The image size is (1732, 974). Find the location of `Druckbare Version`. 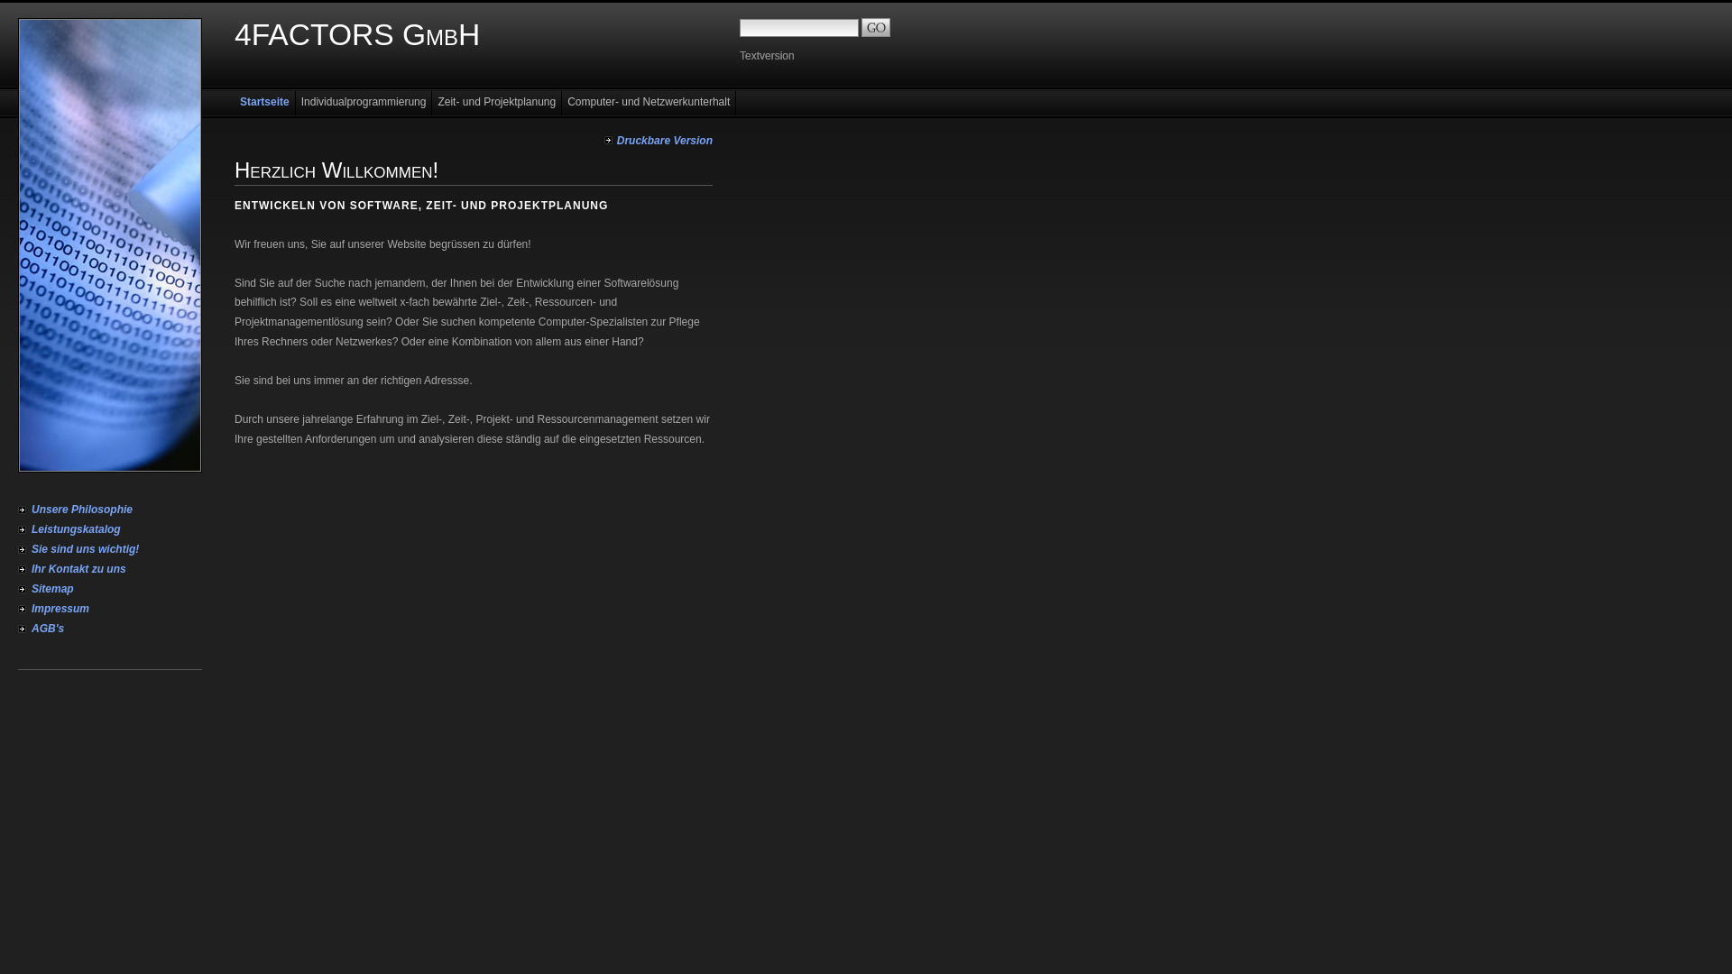

Druckbare Version is located at coordinates (659, 141).